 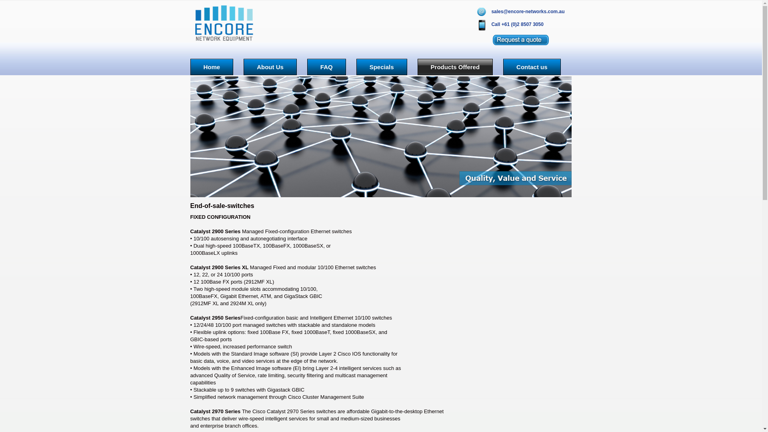 What do you see at coordinates (382, 67) in the screenshot?
I see `Specials` at bounding box center [382, 67].